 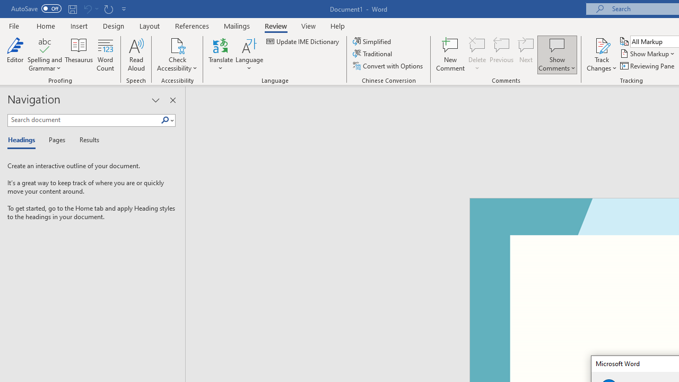 I want to click on Class: NetUIImage, so click(x=165, y=120).